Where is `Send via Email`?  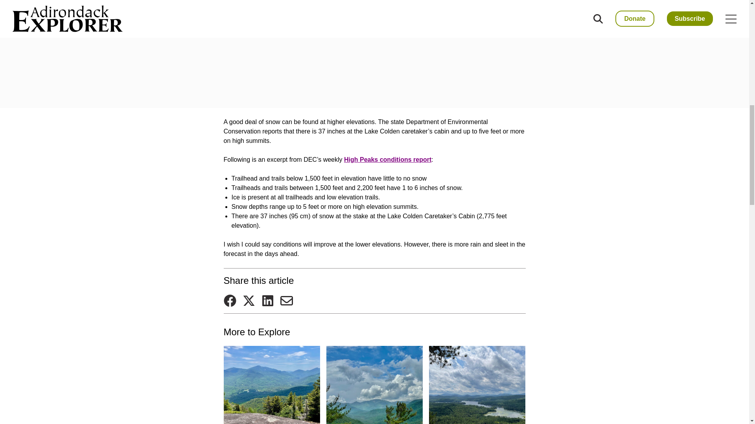 Send via Email is located at coordinates (286, 300).